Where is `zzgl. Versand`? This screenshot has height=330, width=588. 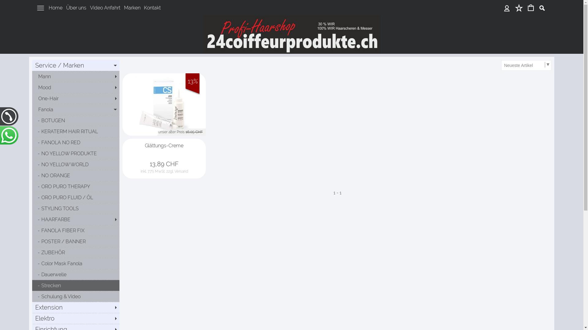
zzgl. Versand is located at coordinates (177, 171).